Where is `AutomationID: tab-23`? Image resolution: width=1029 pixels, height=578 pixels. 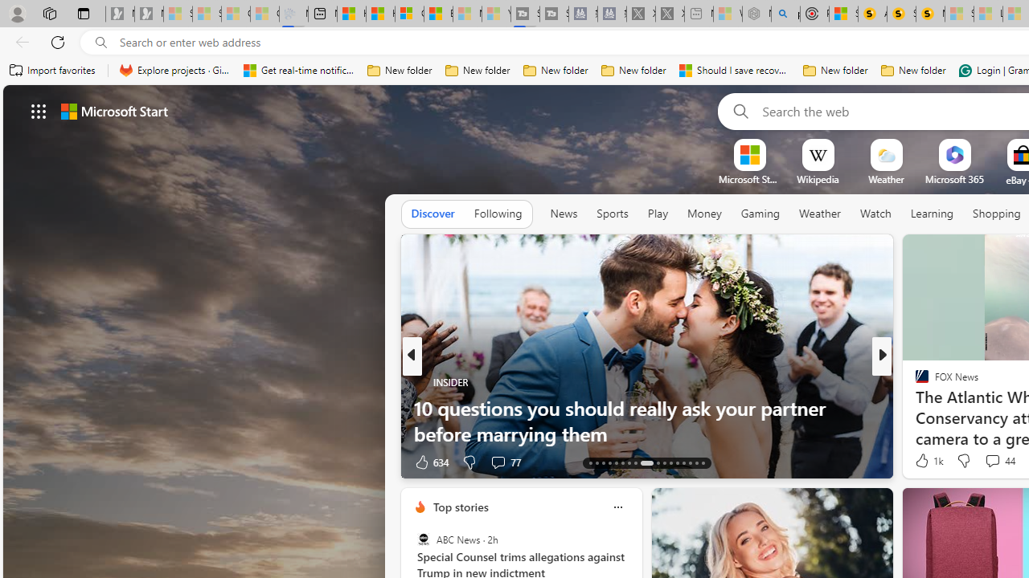
AutomationID: tab-23 is located at coordinates (664, 462).